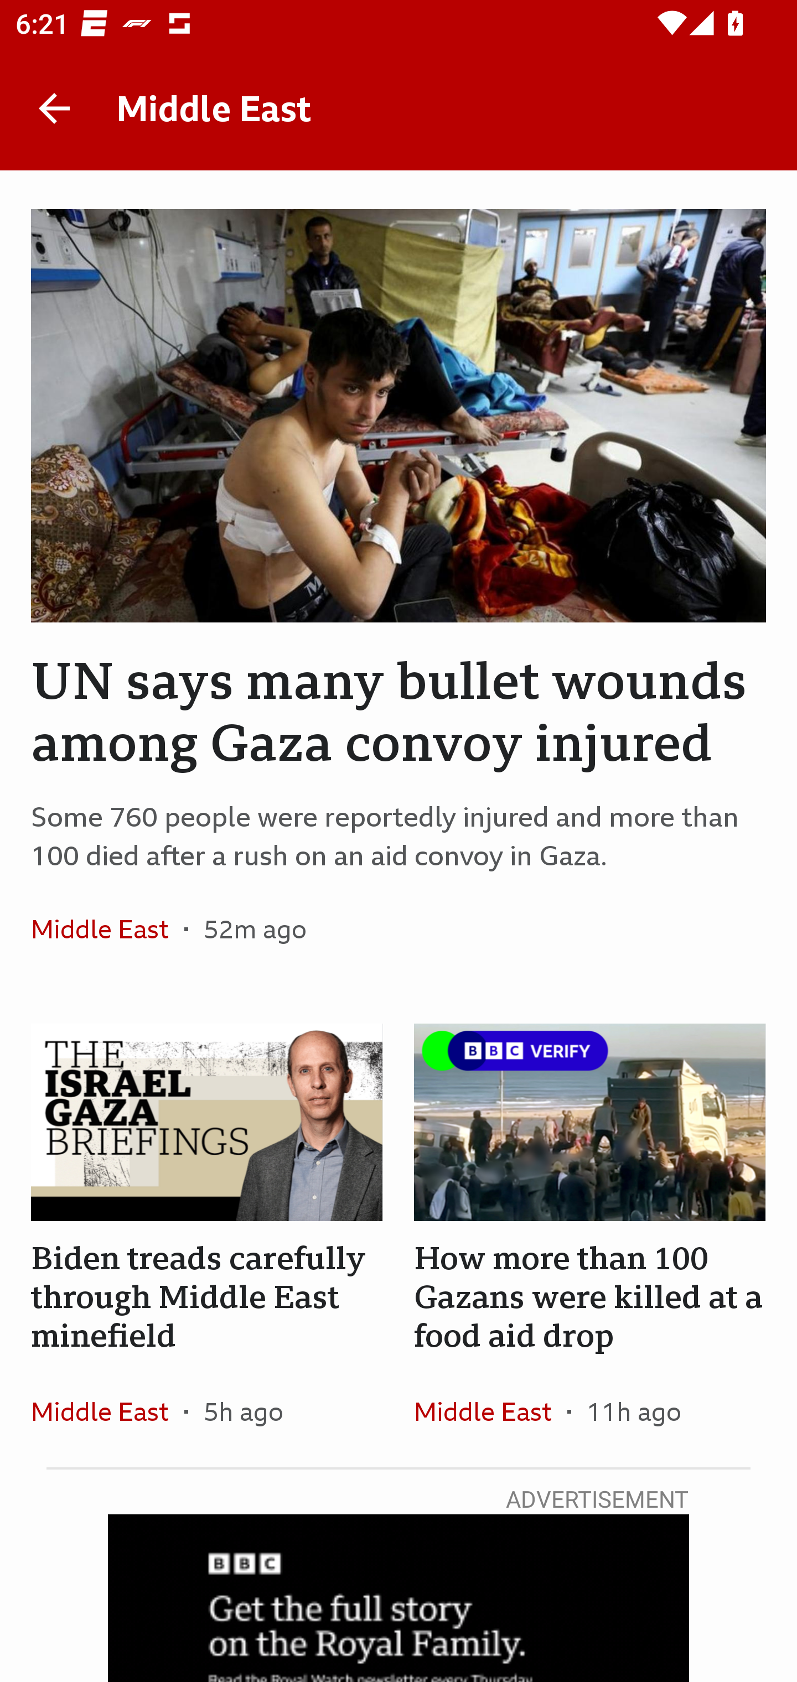 Image resolution: width=797 pixels, height=1682 pixels. Describe the element at coordinates (490, 1411) in the screenshot. I see `Middle East In the section Middle East` at that location.